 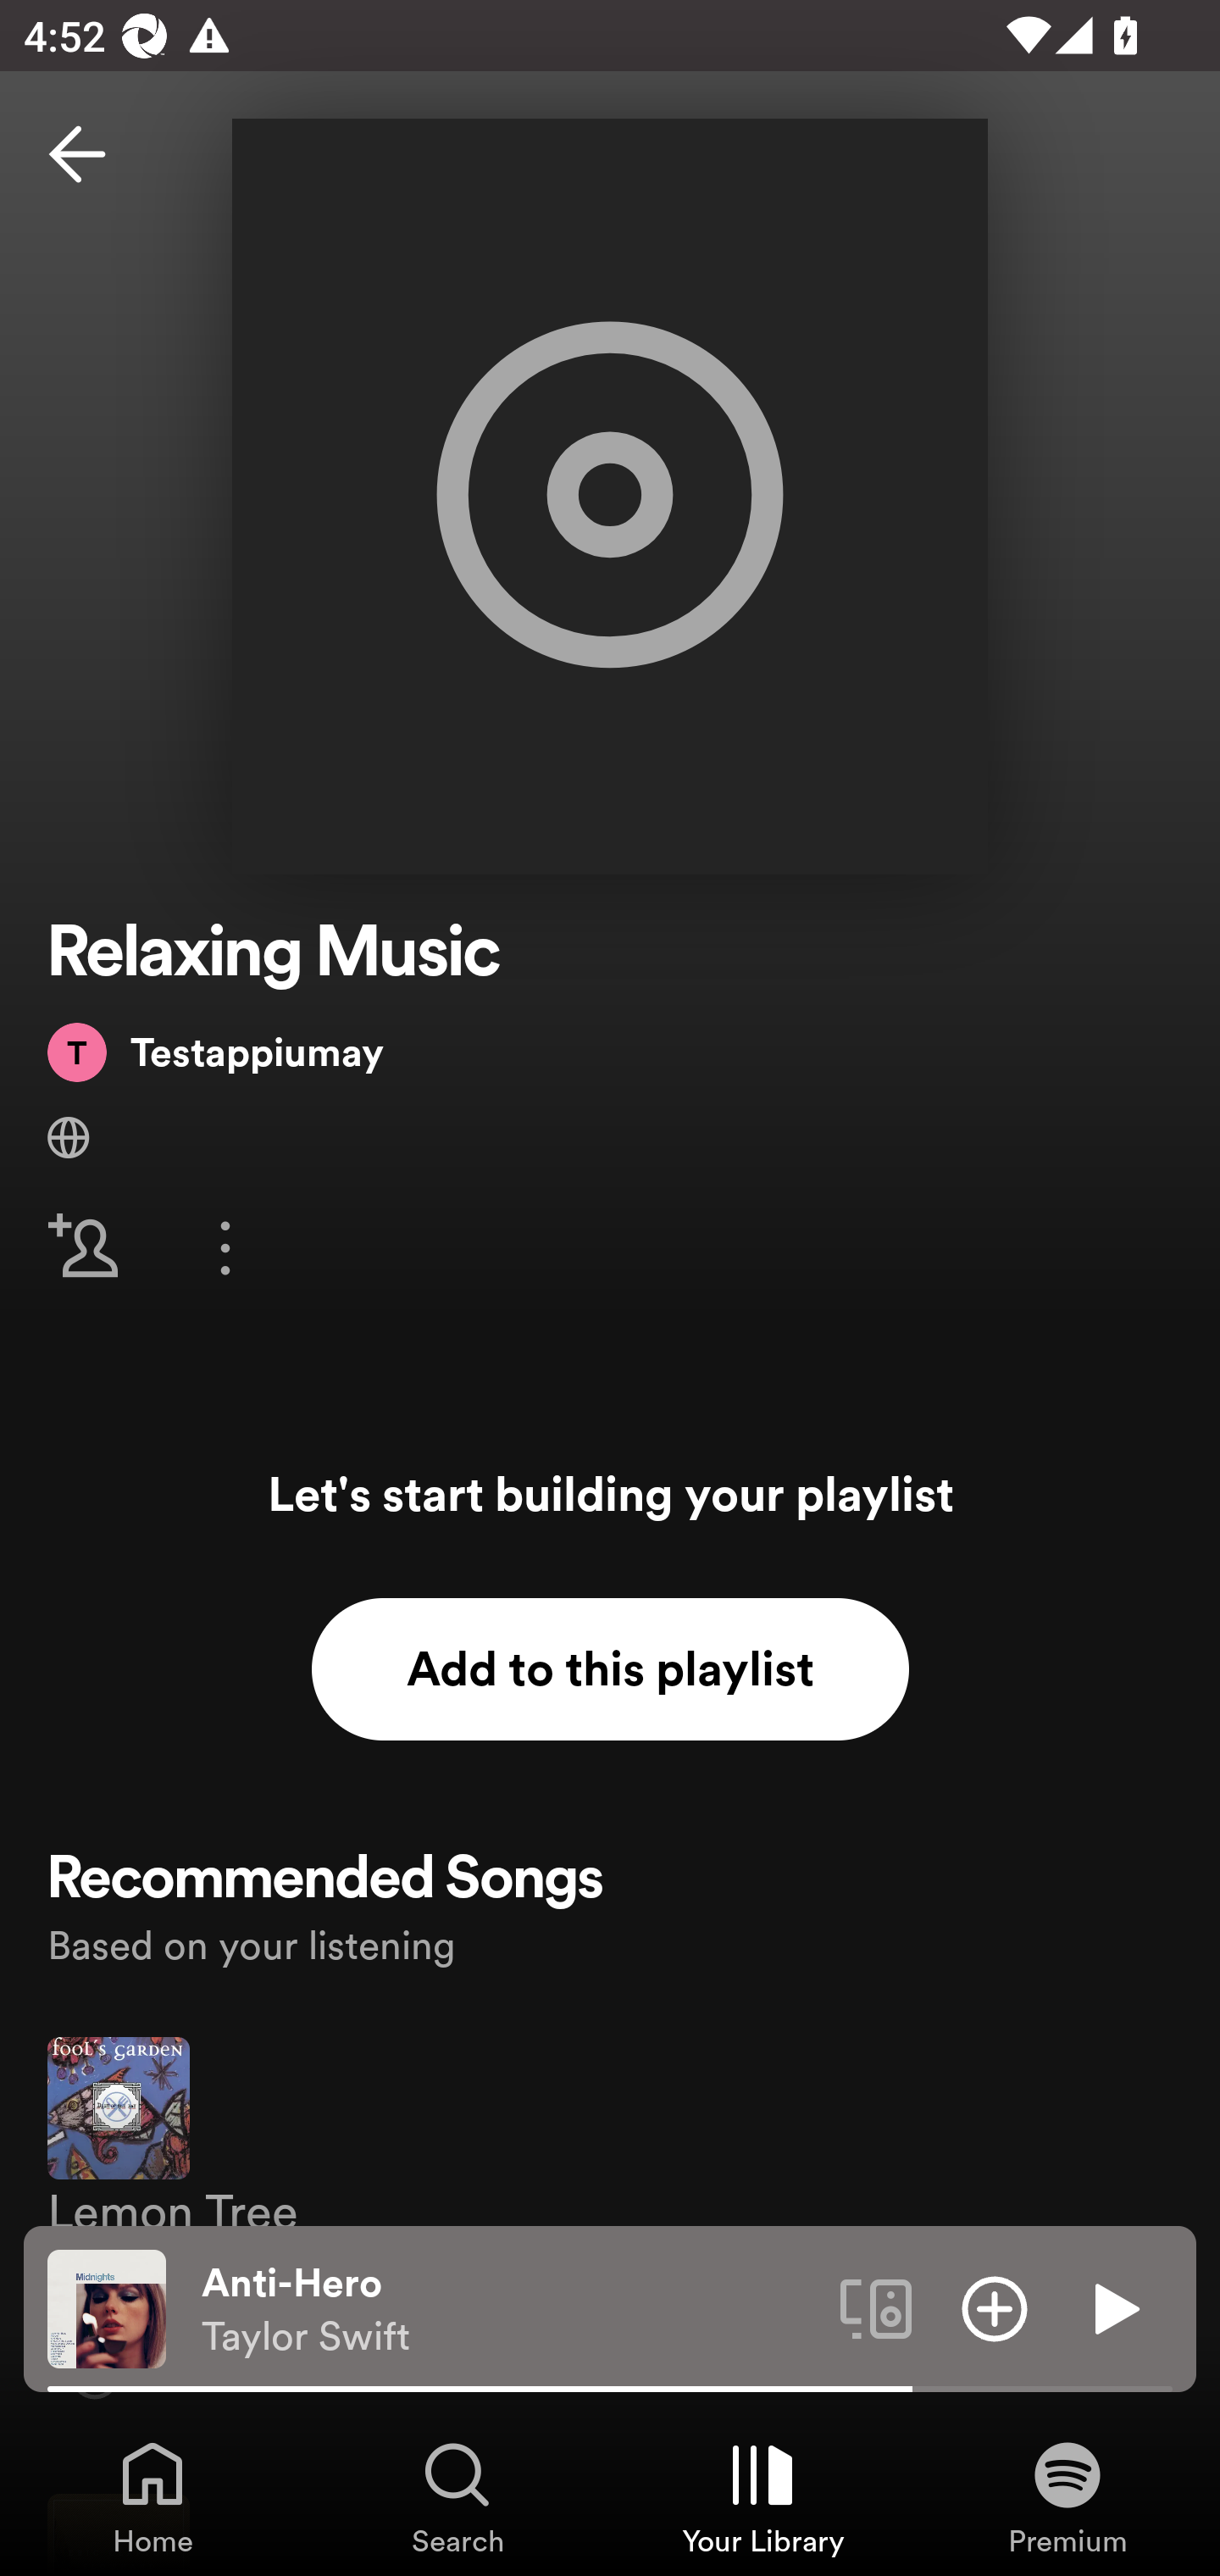 I want to click on Premium, Tab 4 of 4 Premium Premium, so click(x=1067, y=2496).